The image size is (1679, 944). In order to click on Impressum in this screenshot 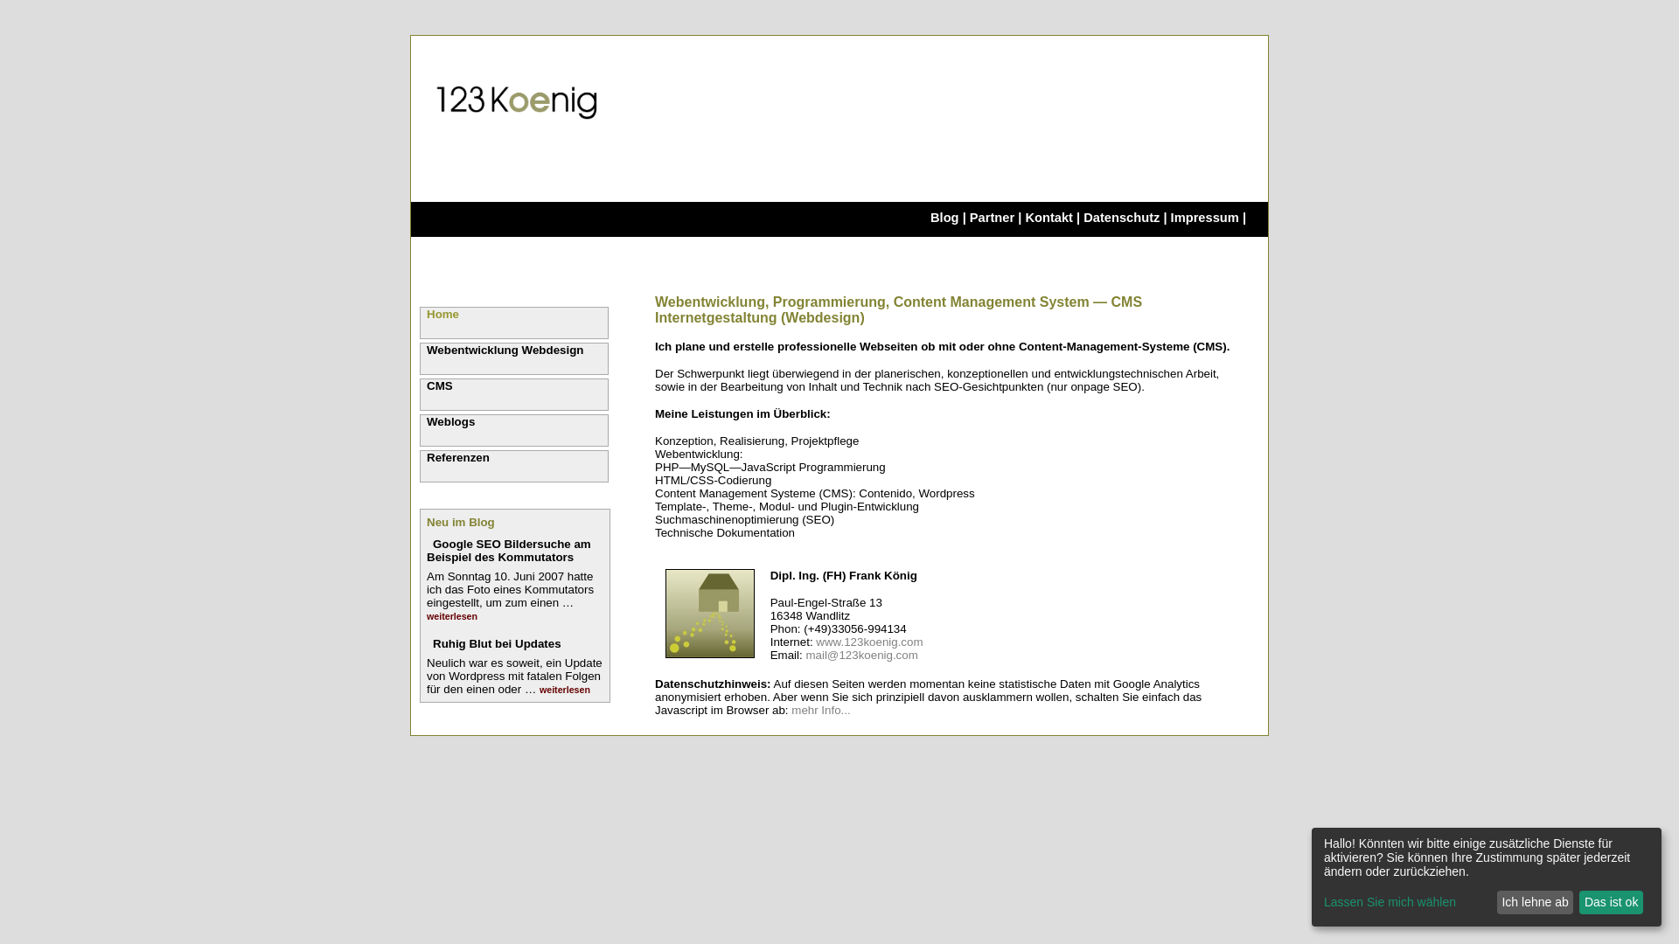, I will do `click(1205, 218)`.